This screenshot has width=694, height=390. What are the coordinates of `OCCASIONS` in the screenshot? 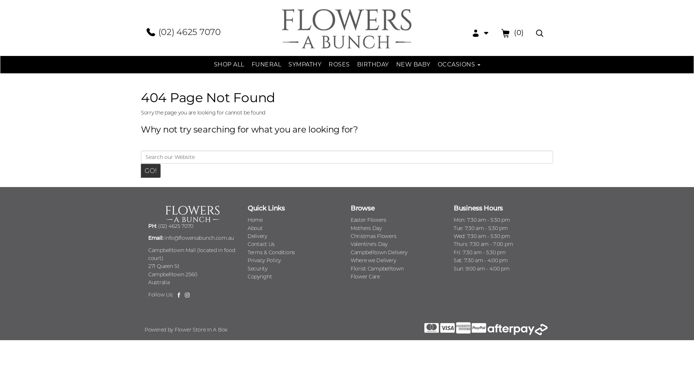 It's located at (459, 65).